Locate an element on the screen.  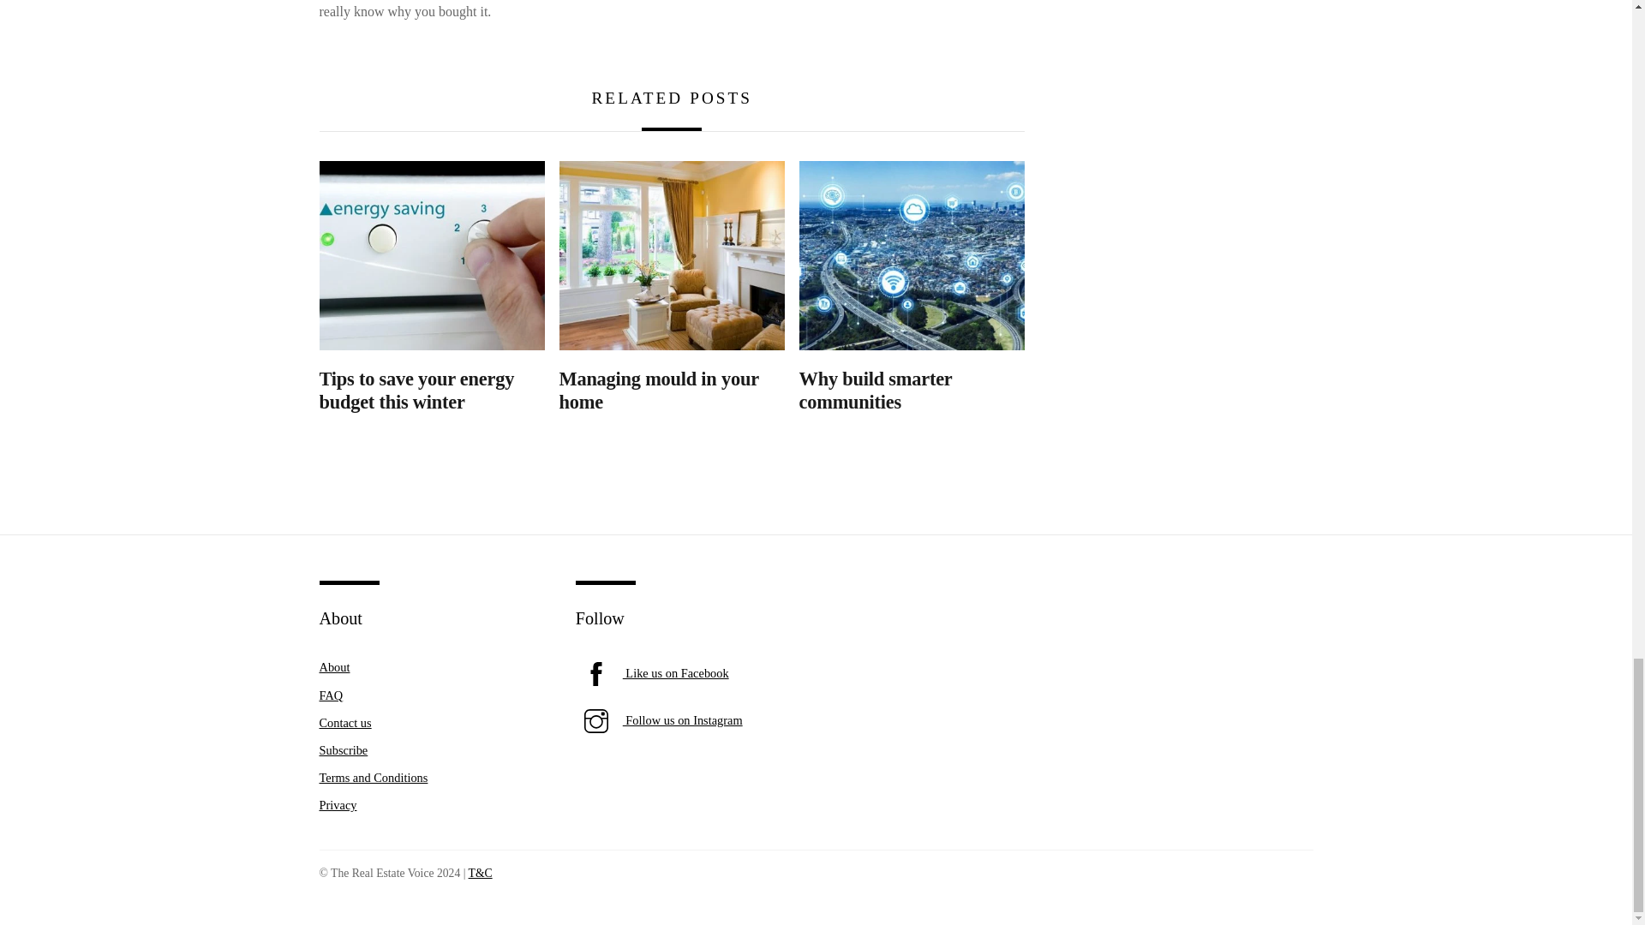
Tips to save your energy budget this winter is located at coordinates (432, 255).